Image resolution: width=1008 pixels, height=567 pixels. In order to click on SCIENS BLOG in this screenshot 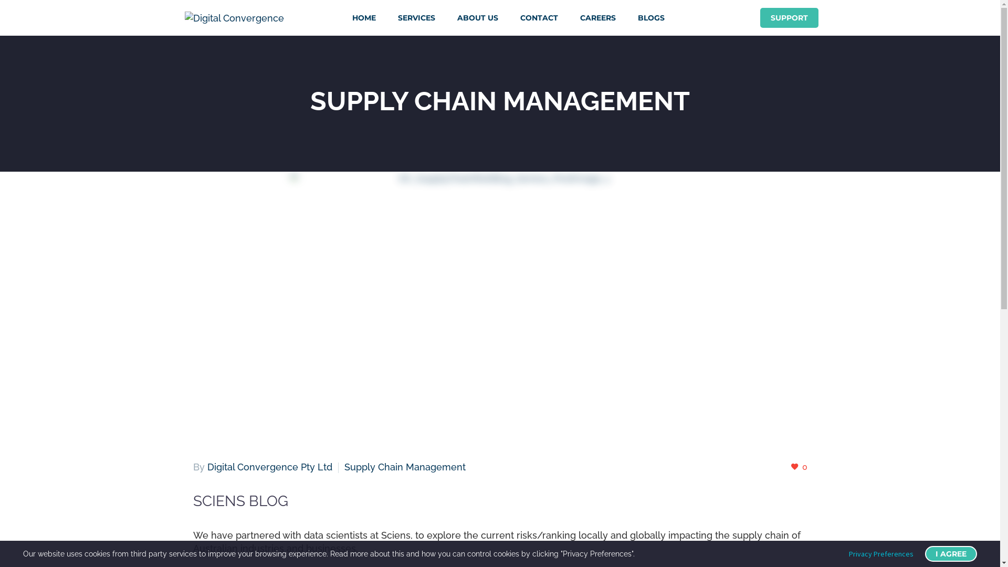, I will do `click(240, 501)`.